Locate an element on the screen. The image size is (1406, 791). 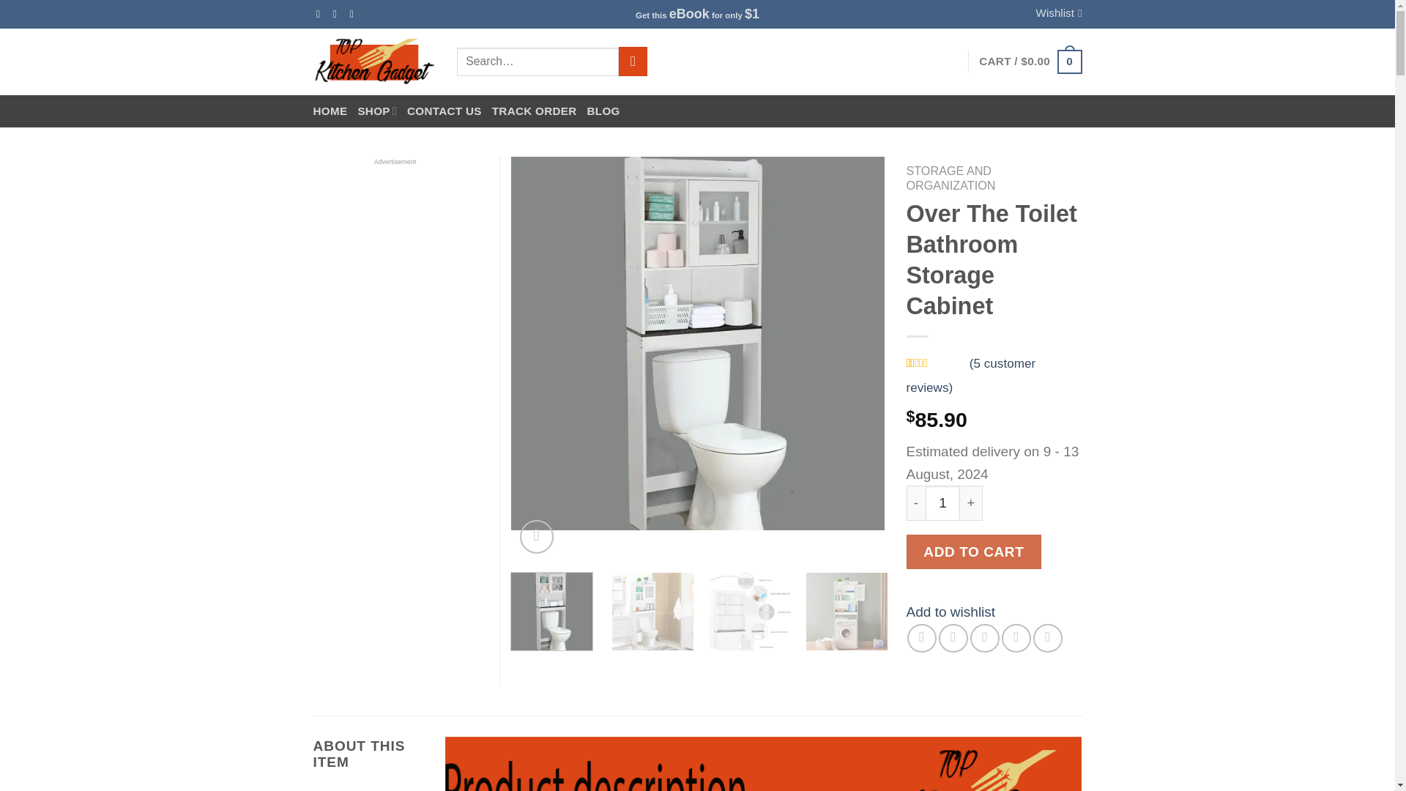
SHOP is located at coordinates (376, 111).